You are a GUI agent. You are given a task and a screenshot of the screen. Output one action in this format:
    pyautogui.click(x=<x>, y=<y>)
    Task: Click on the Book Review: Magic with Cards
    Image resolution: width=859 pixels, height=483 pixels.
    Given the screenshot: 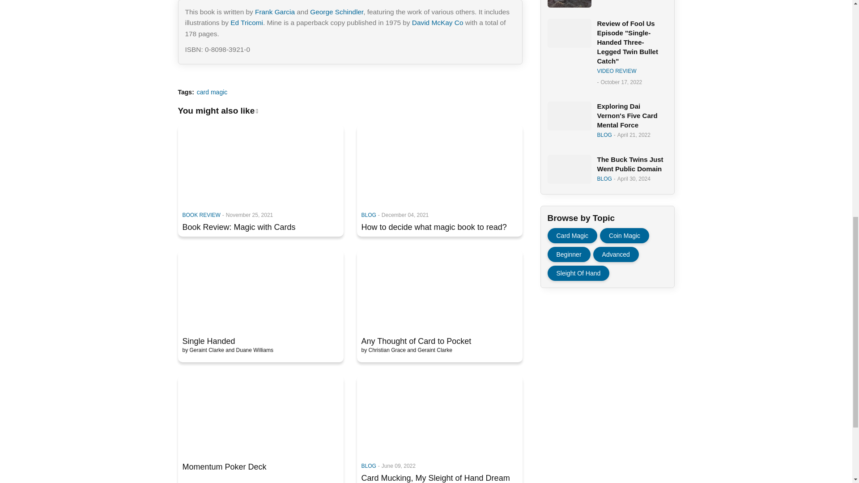 What is the action you would take?
    pyautogui.click(x=260, y=164)
    